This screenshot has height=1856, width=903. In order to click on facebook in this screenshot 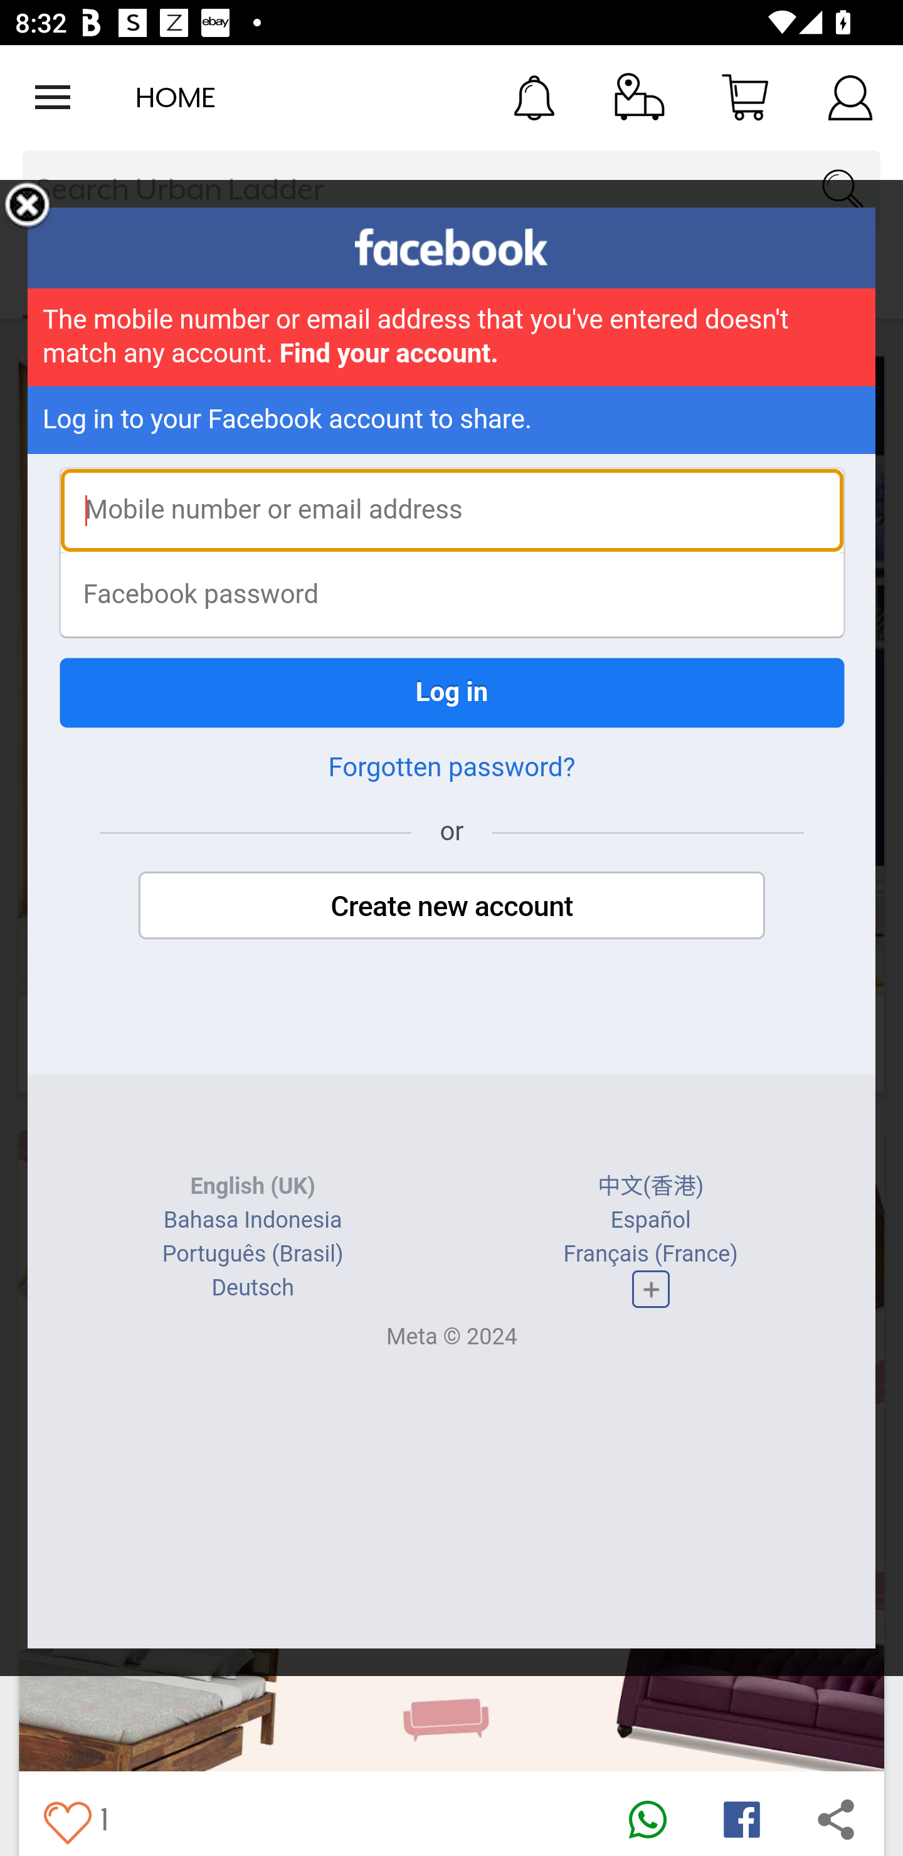, I will do `click(451, 247)`.